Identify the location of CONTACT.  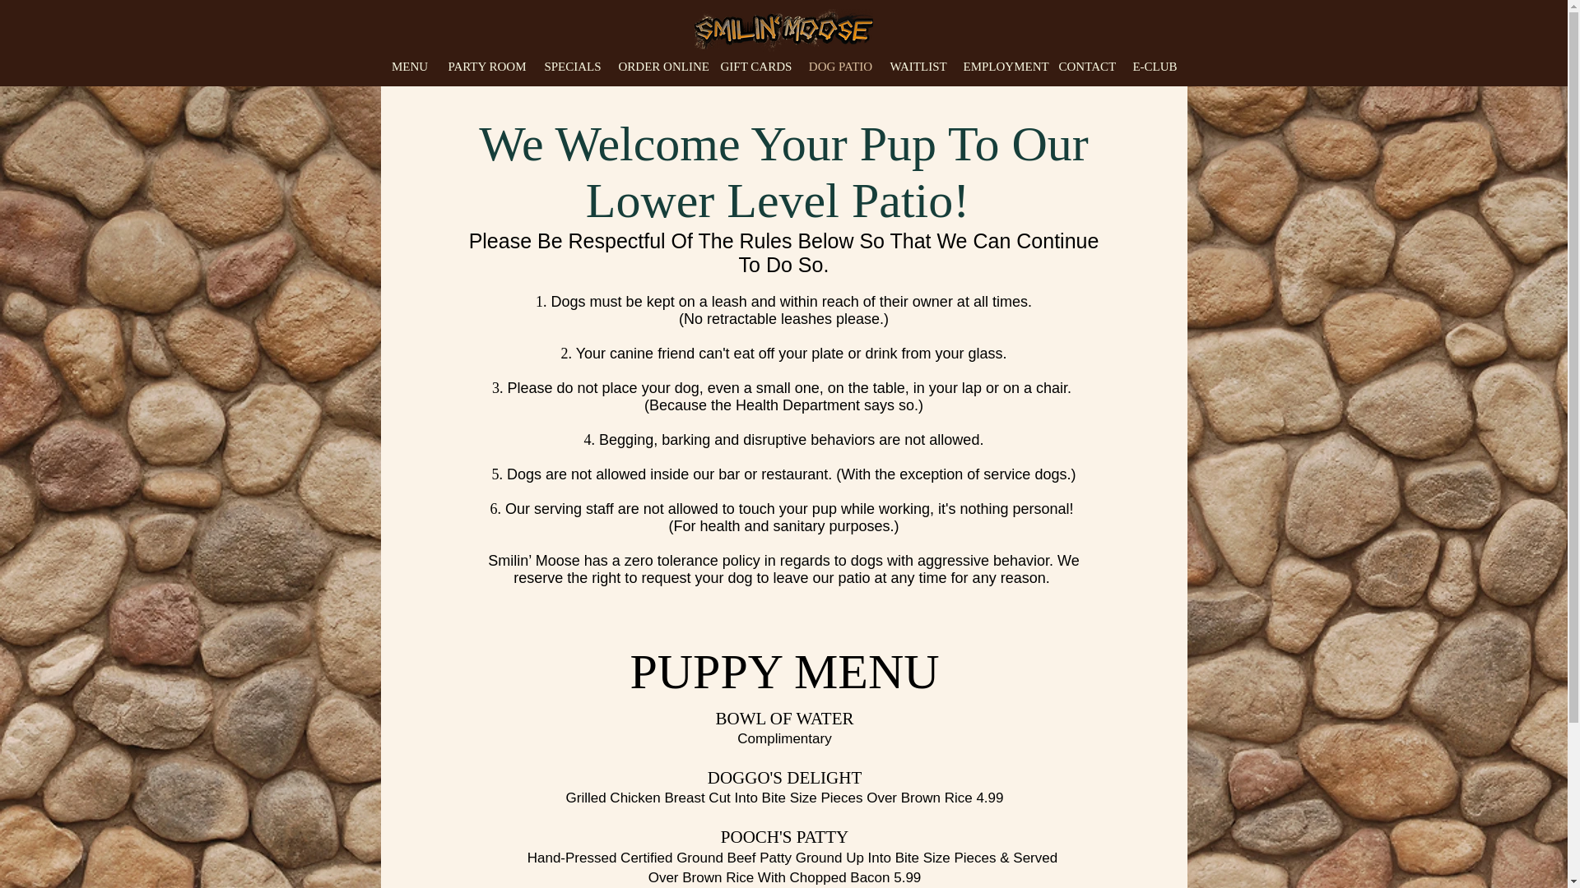
(1086, 65).